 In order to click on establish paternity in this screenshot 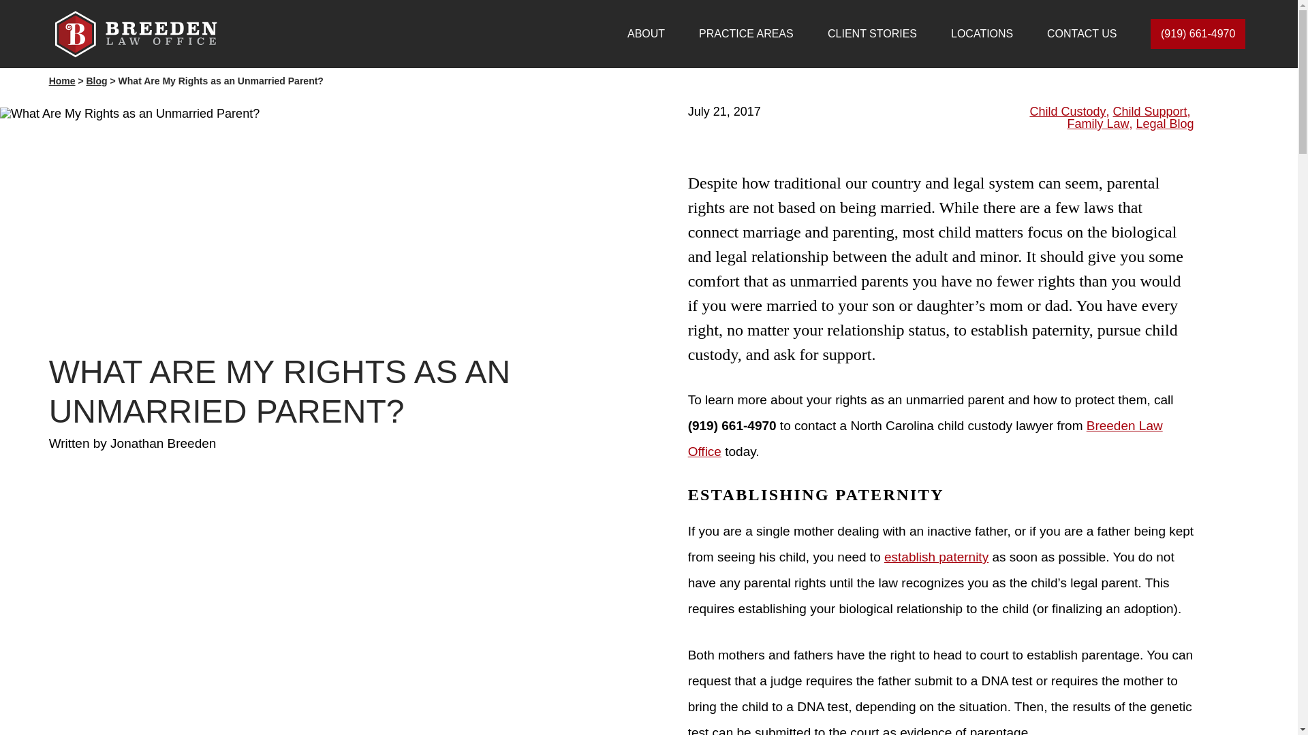, I will do `click(936, 557)`.